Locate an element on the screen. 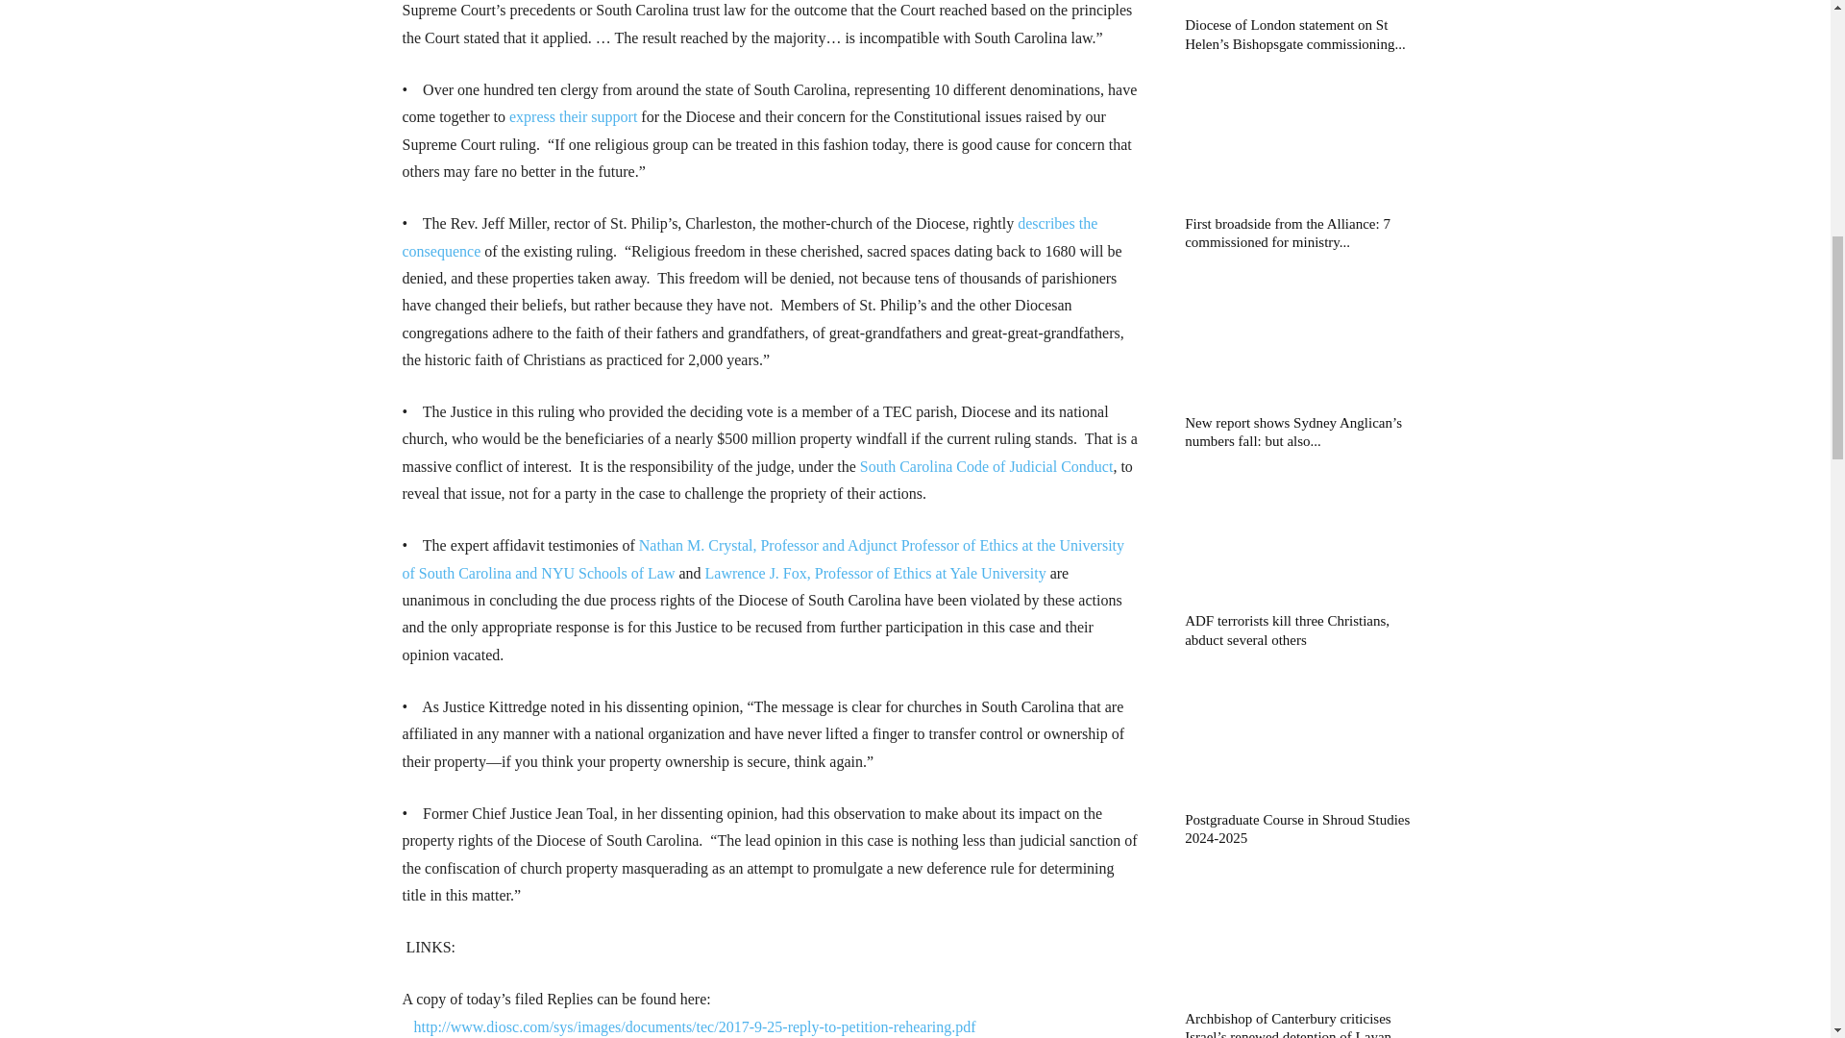 The height and width of the screenshot is (1038, 1845). describes the consequence is located at coordinates (750, 236).